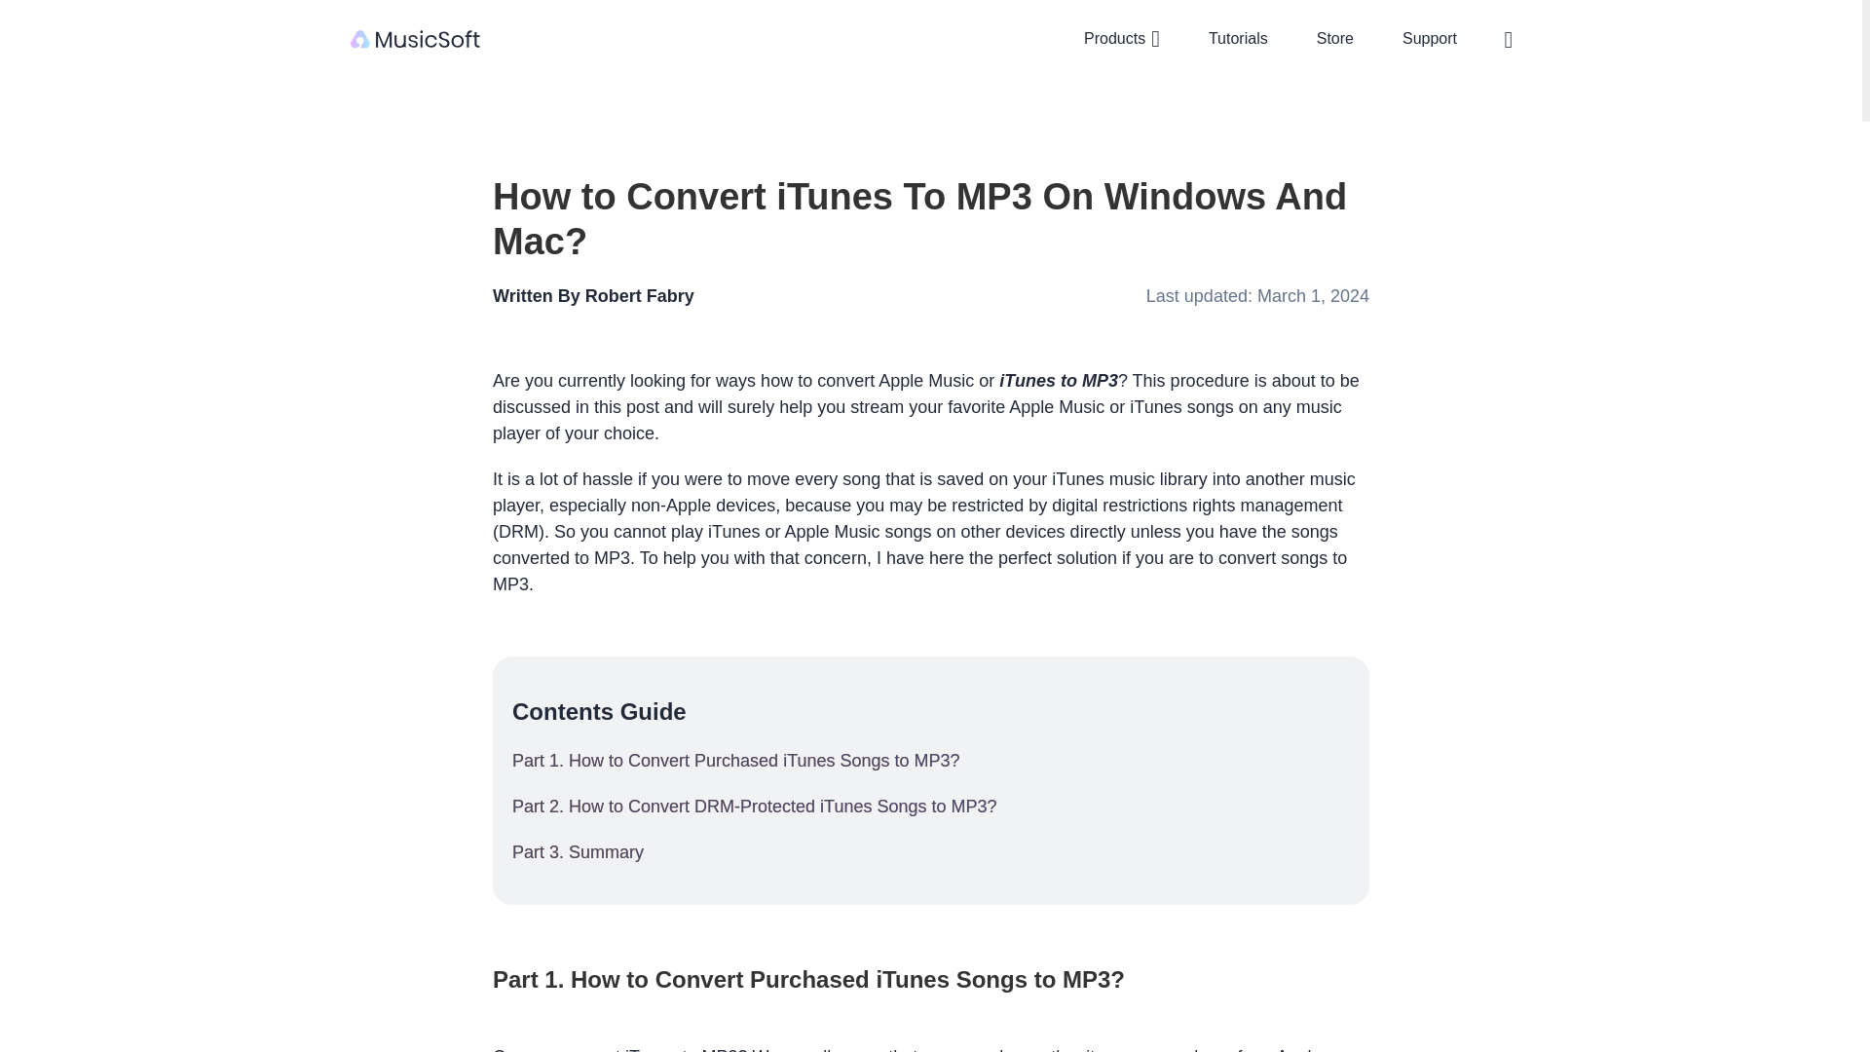 Image resolution: width=1870 pixels, height=1052 pixels. What do you see at coordinates (1239, 38) in the screenshot?
I see `Tutorials` at bounding box center [1239, 38].